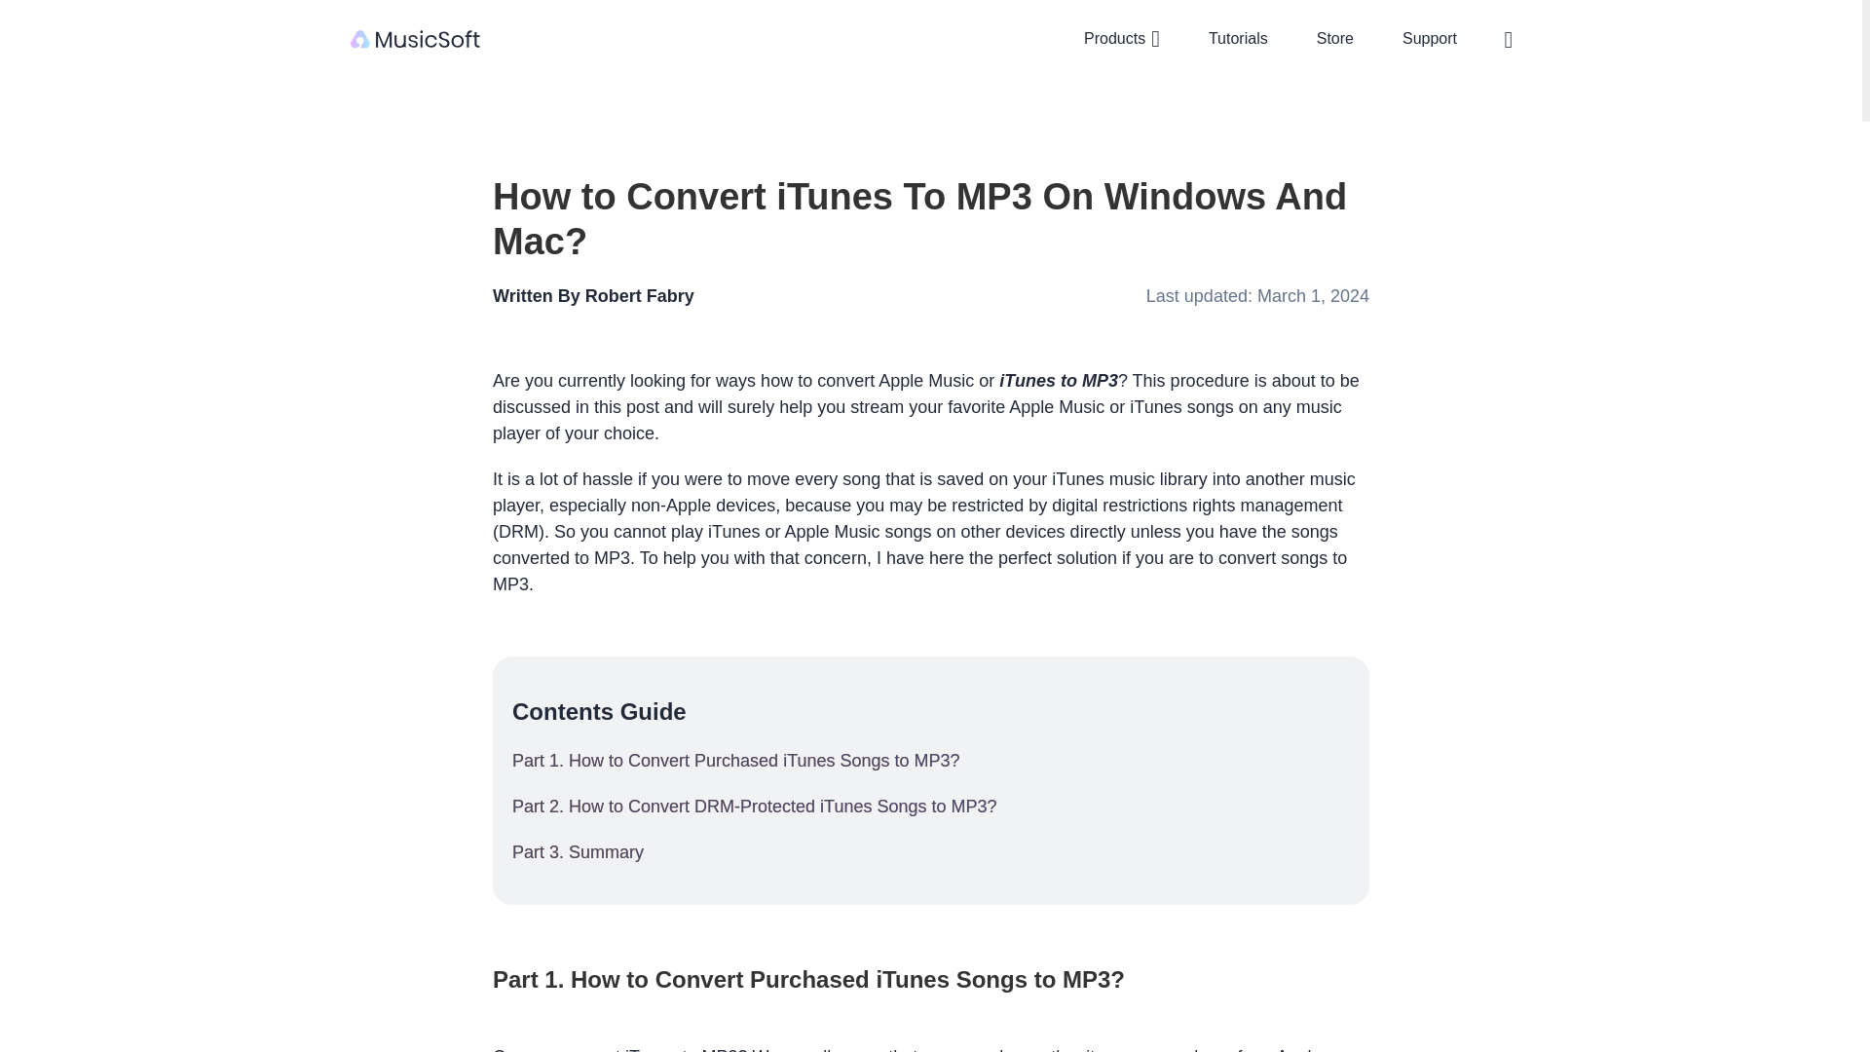 Image resolution: width=1870 pixels, height=1052 pixels. What do you see at coordinates (1239, 38) in the screenshot?
I see `Tutorials` at bounding box center [1239, 38].